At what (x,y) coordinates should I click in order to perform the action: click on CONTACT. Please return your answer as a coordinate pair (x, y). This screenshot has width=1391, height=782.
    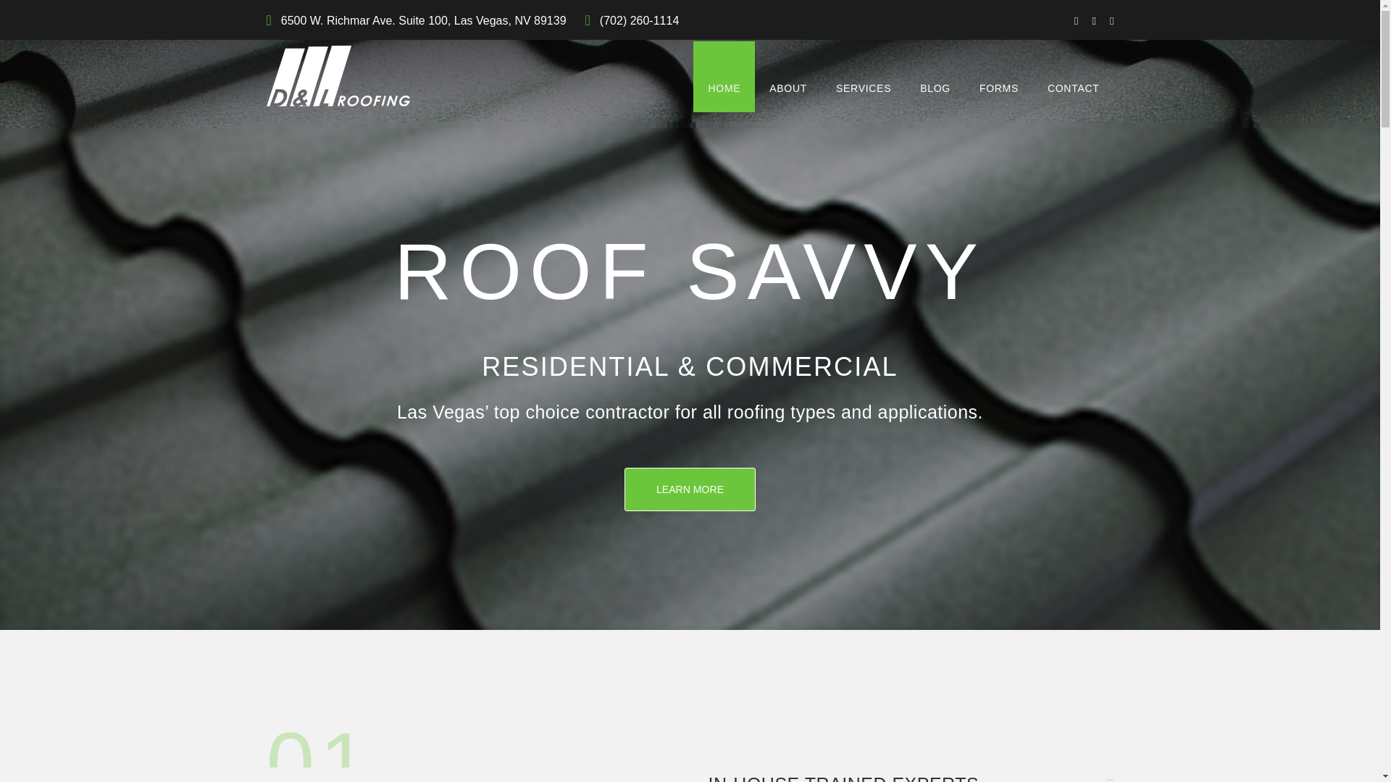
    Looking at the image, I should click on (1074, 77).